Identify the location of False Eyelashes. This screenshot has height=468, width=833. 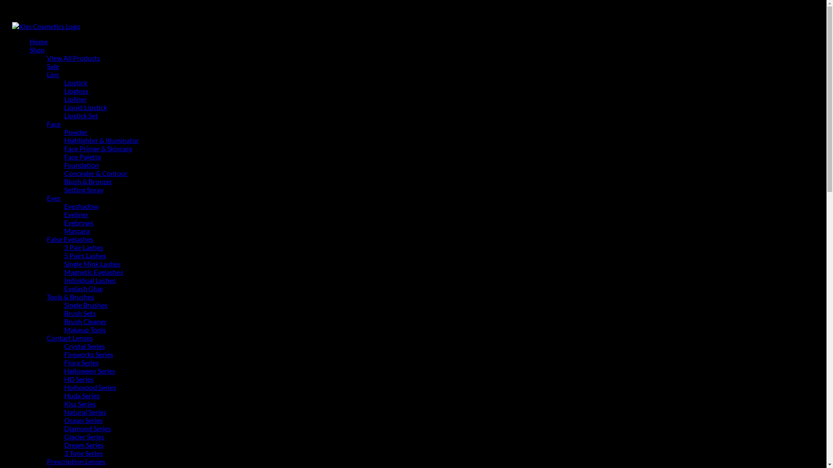
(70, 239).